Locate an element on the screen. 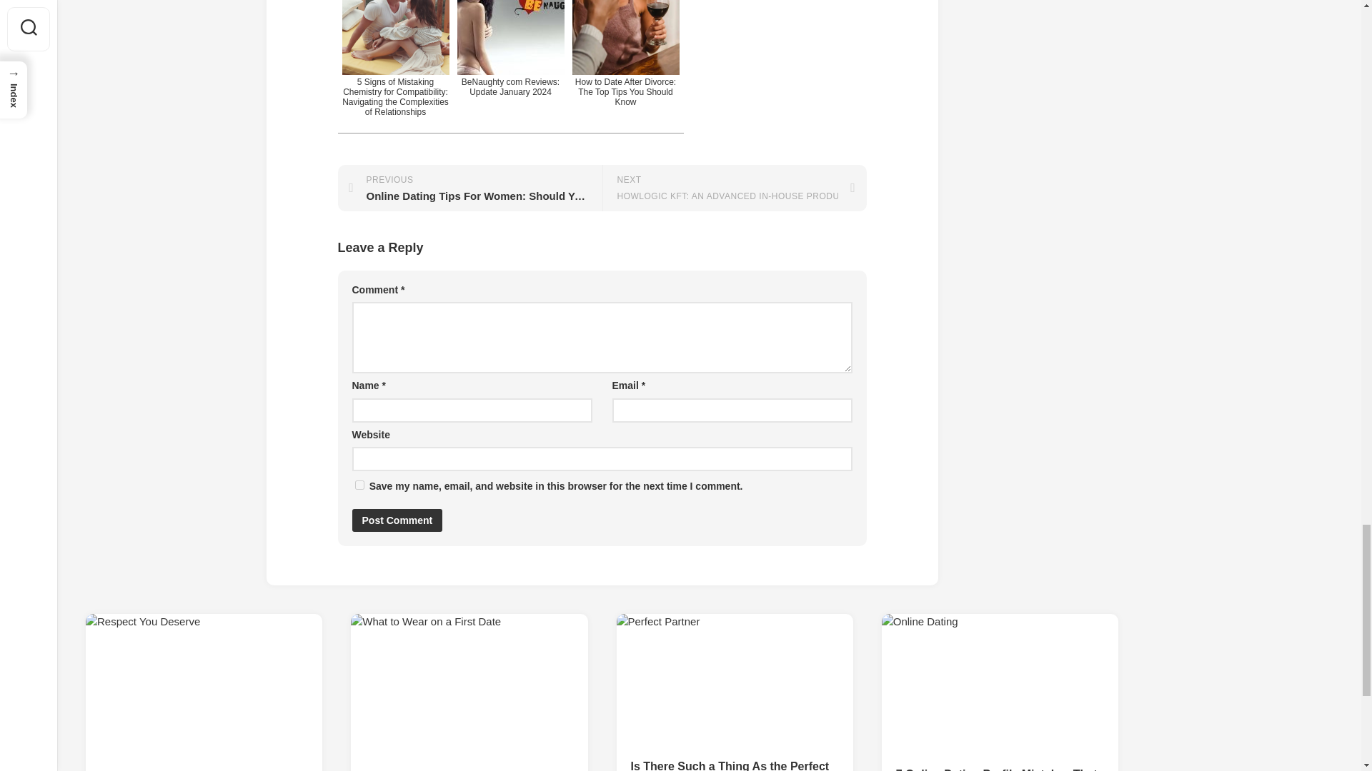  yes is located at coordinates (359, 484).